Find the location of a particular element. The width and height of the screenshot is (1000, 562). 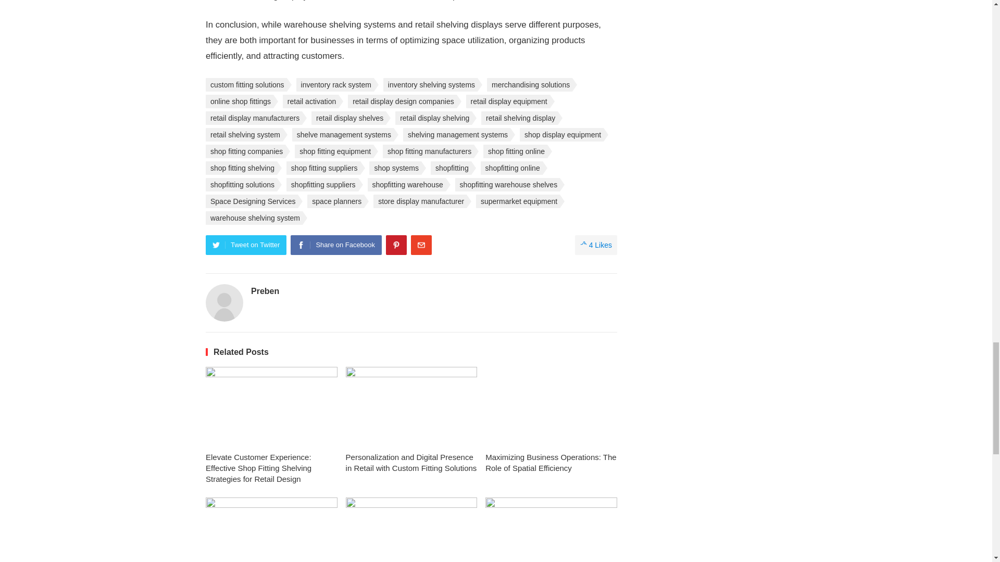

merchandising solutions is located at coordinates (529, 85).